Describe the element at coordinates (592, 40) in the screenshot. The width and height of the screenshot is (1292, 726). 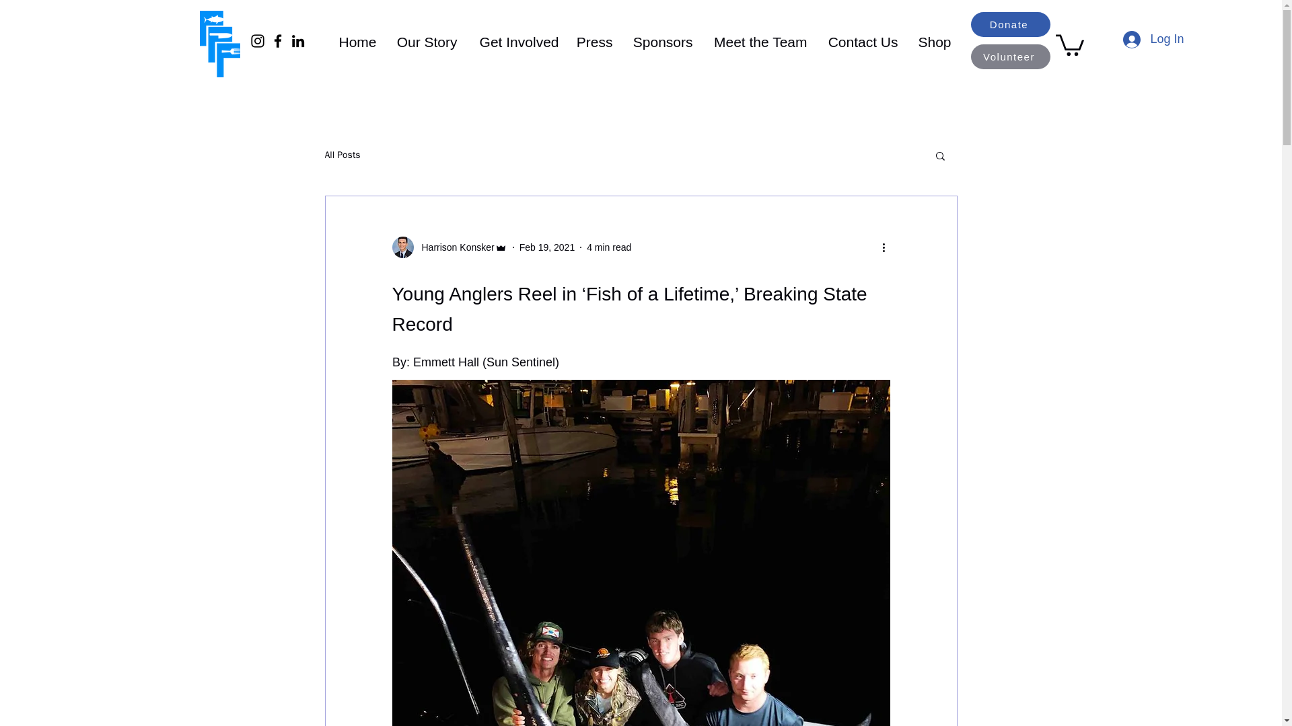
I see `Press` at that location.